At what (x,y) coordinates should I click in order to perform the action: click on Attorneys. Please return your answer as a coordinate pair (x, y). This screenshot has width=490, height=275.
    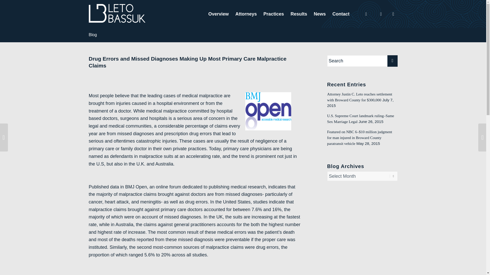
    Looking at the image, I should click on (246, 14).